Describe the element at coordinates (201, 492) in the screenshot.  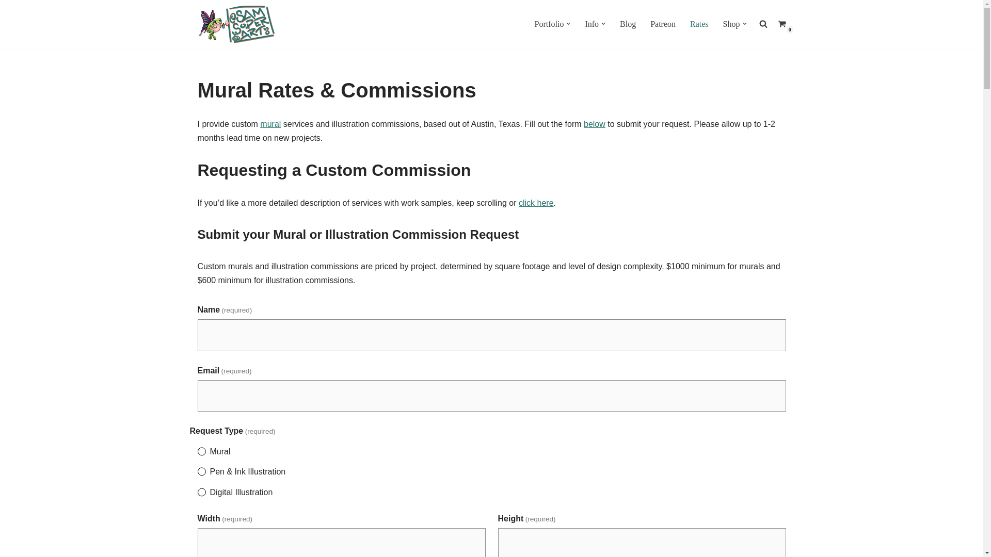
I see `Digital Illustration` at that location.